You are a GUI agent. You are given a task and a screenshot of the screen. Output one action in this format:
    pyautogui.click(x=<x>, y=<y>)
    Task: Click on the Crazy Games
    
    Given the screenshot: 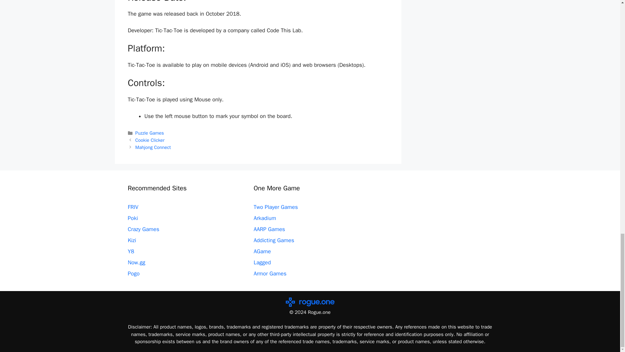 What is the action you would take?
    pyautogui.click(x=143, y=229)
    